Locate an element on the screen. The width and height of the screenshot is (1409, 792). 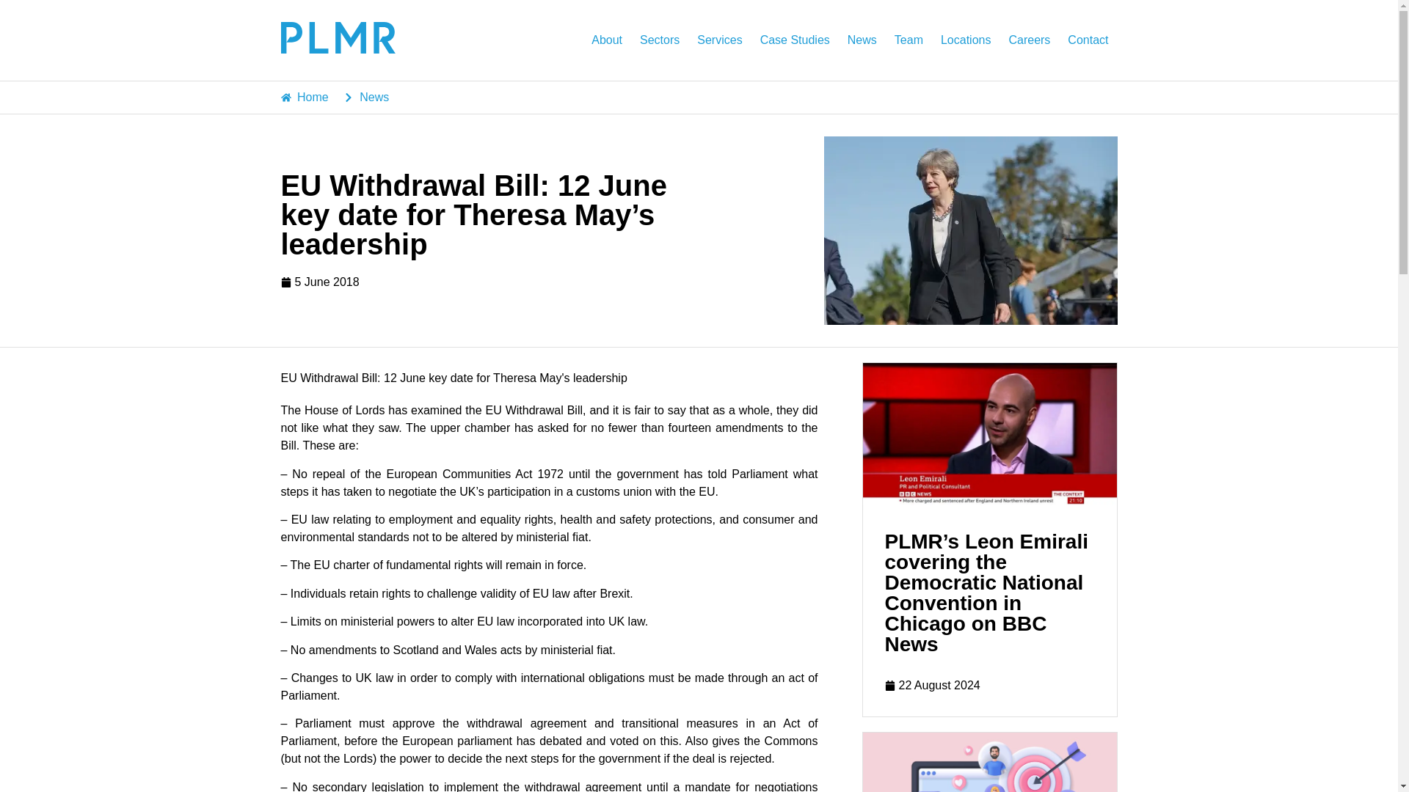
Careers is located at coordinates (1029, 40).